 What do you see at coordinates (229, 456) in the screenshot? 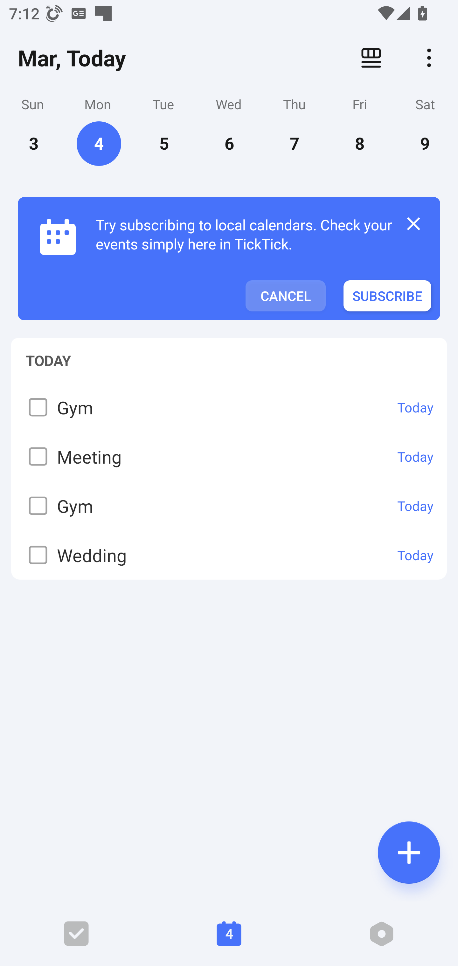
I see `Meeting Today` at bounding box center [229, 456].